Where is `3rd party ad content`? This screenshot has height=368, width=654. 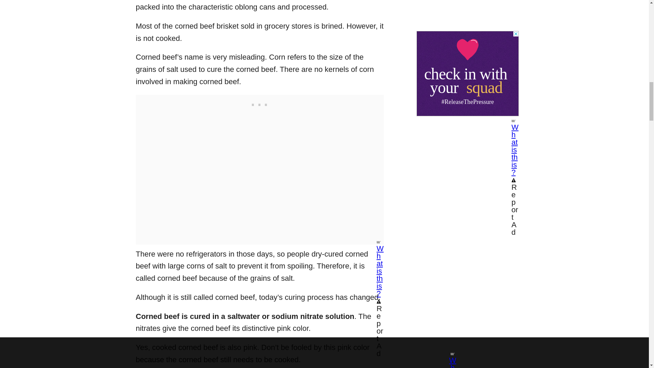
3rd party ad content is located at coordinates (260, 103).